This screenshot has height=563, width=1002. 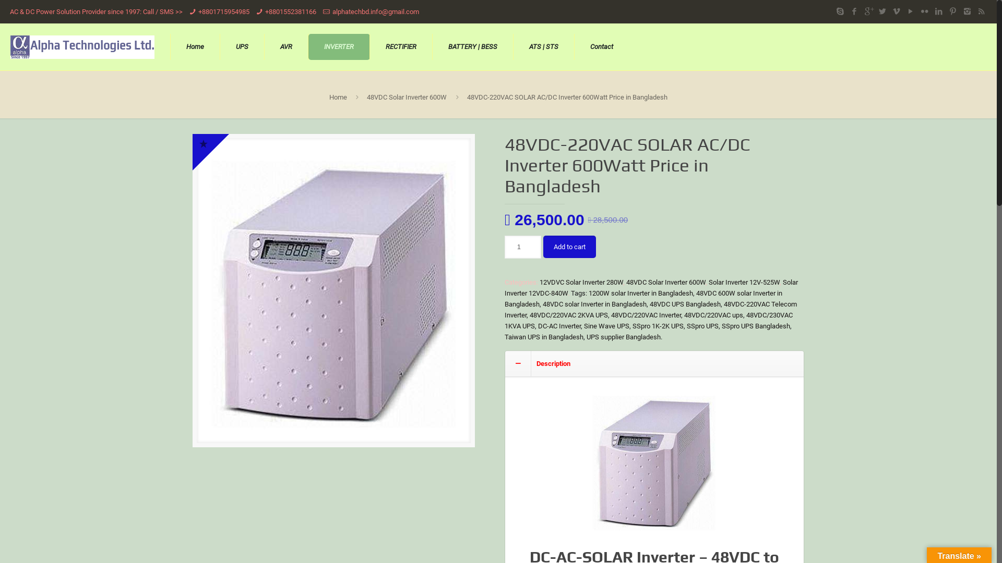 What do you see at coordinates (602, 47) in the screenshot?
I see `Contact` at bounding box center [602, 47].